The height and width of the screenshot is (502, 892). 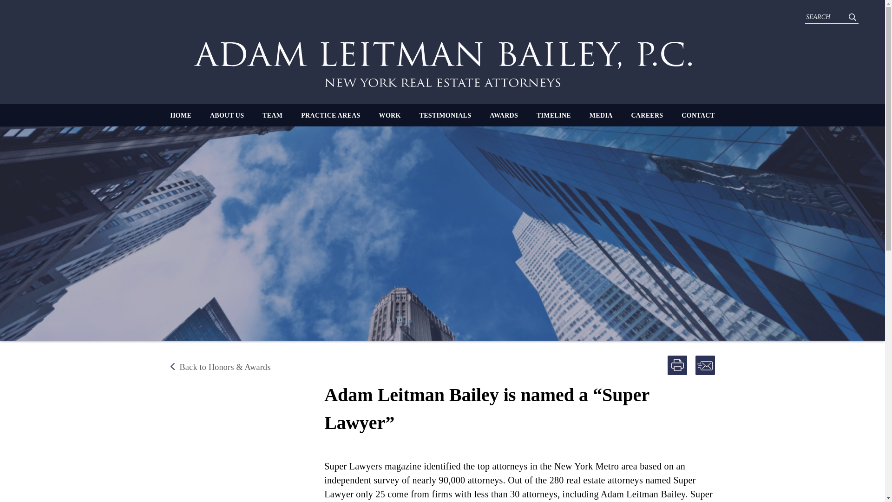 What do you see at coordinates (227, 115) in the screenshot?
I see `ABOUT US` at bounding box center [227, 115].